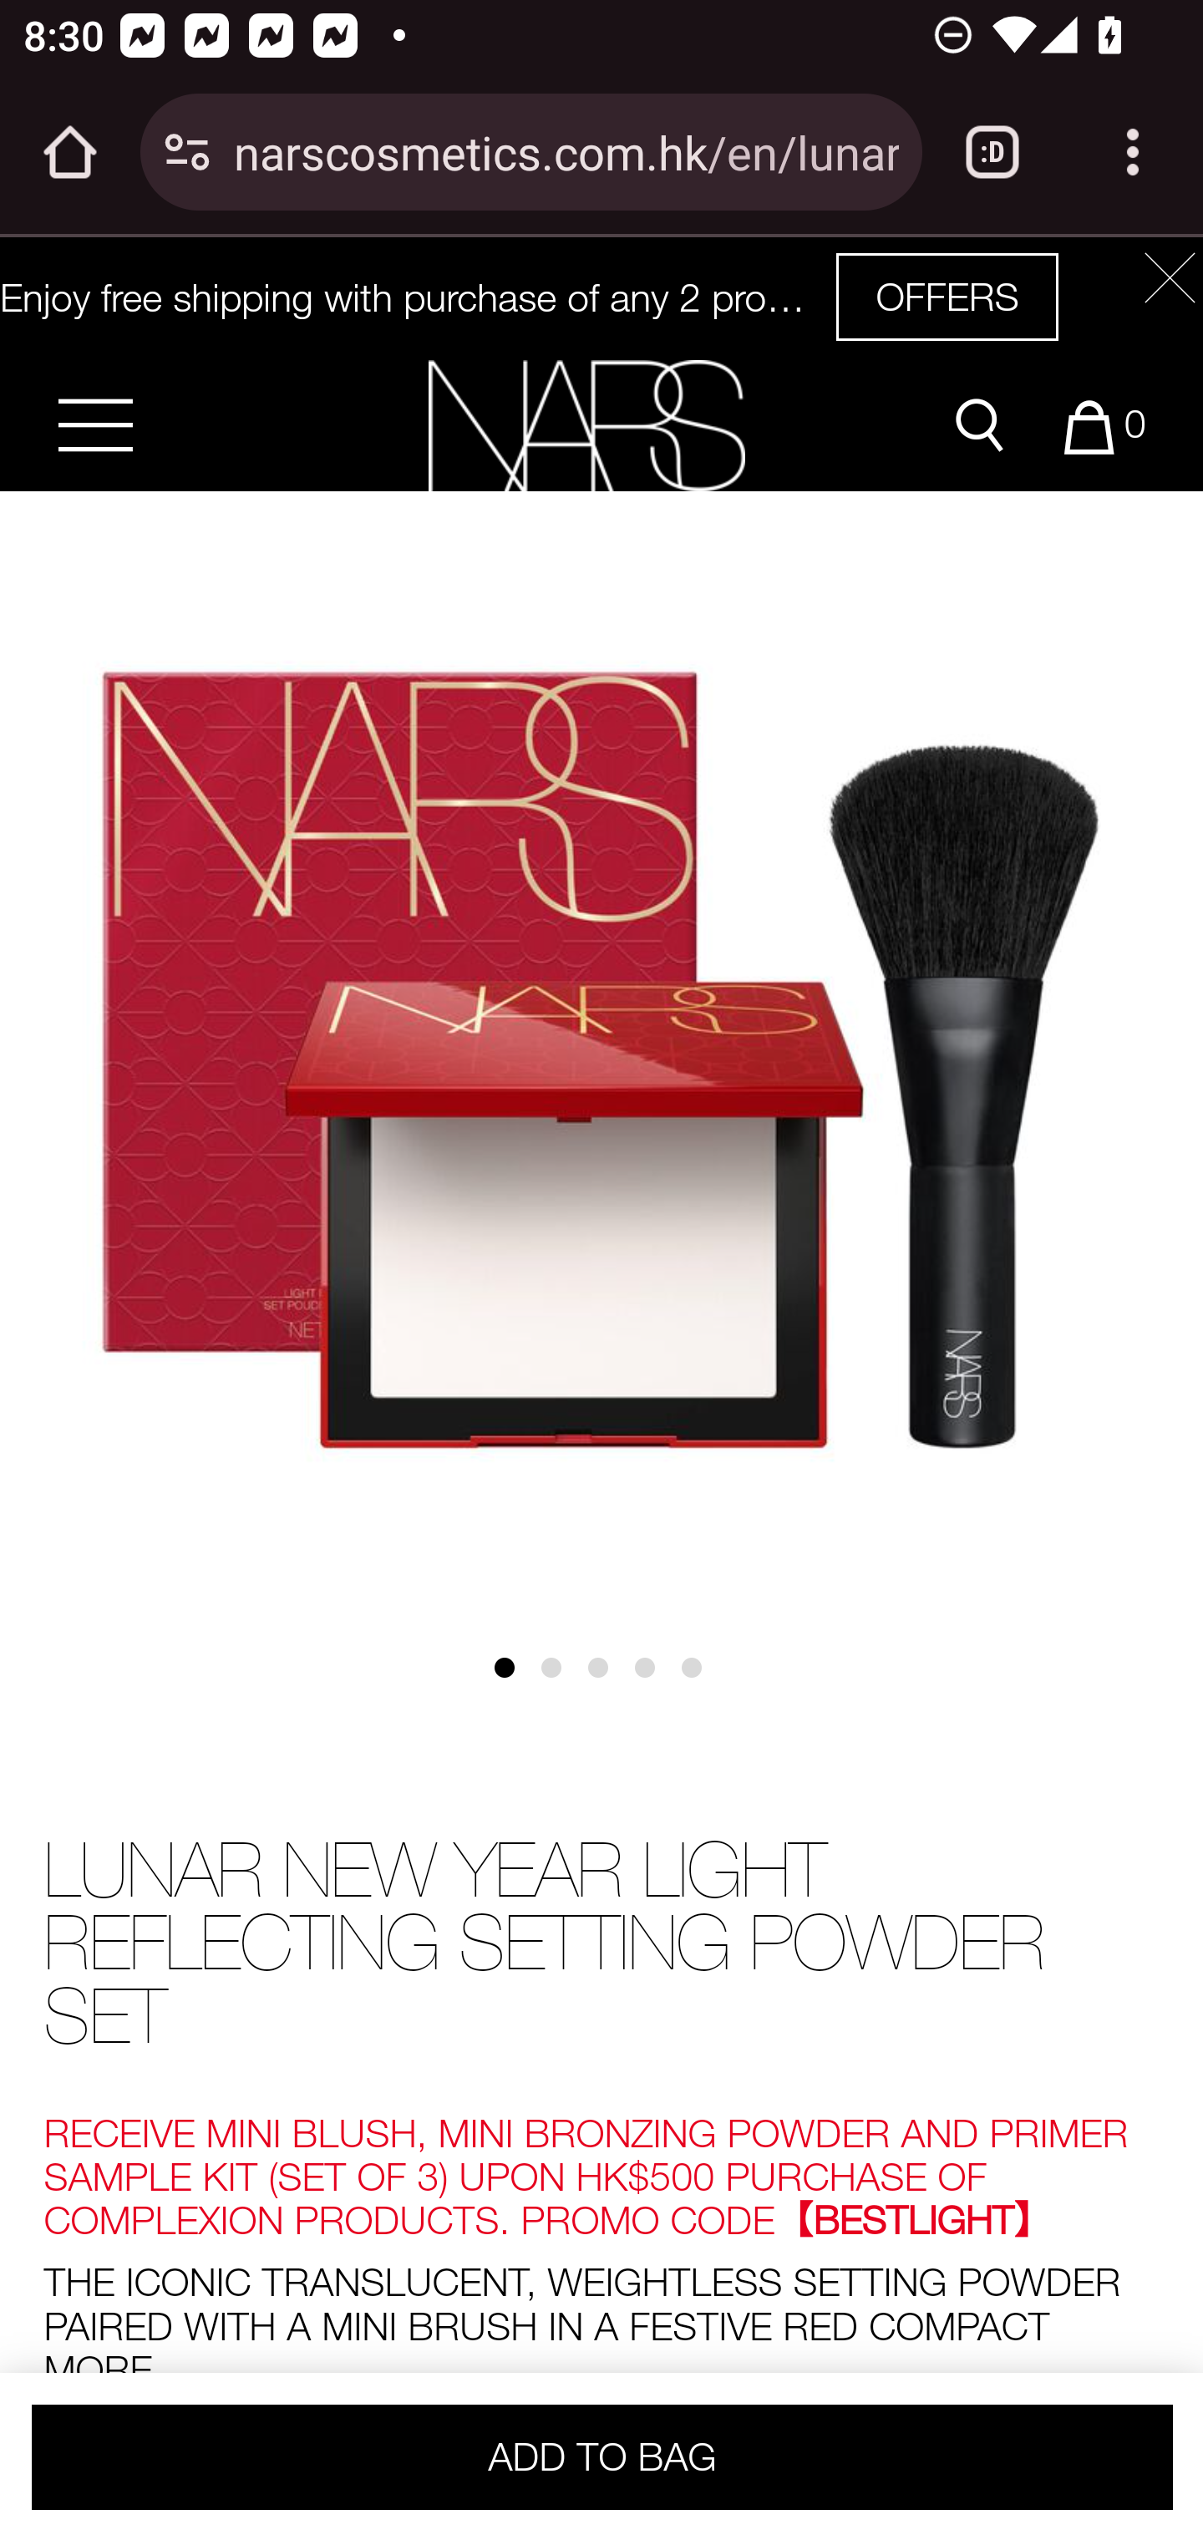 The width and height of the screenshot is (1203, 2540). Describe the element at coordinates (980, 425) in the screenshot. I see `WHAT ARE YOU LOOKING FOR?` at that location.